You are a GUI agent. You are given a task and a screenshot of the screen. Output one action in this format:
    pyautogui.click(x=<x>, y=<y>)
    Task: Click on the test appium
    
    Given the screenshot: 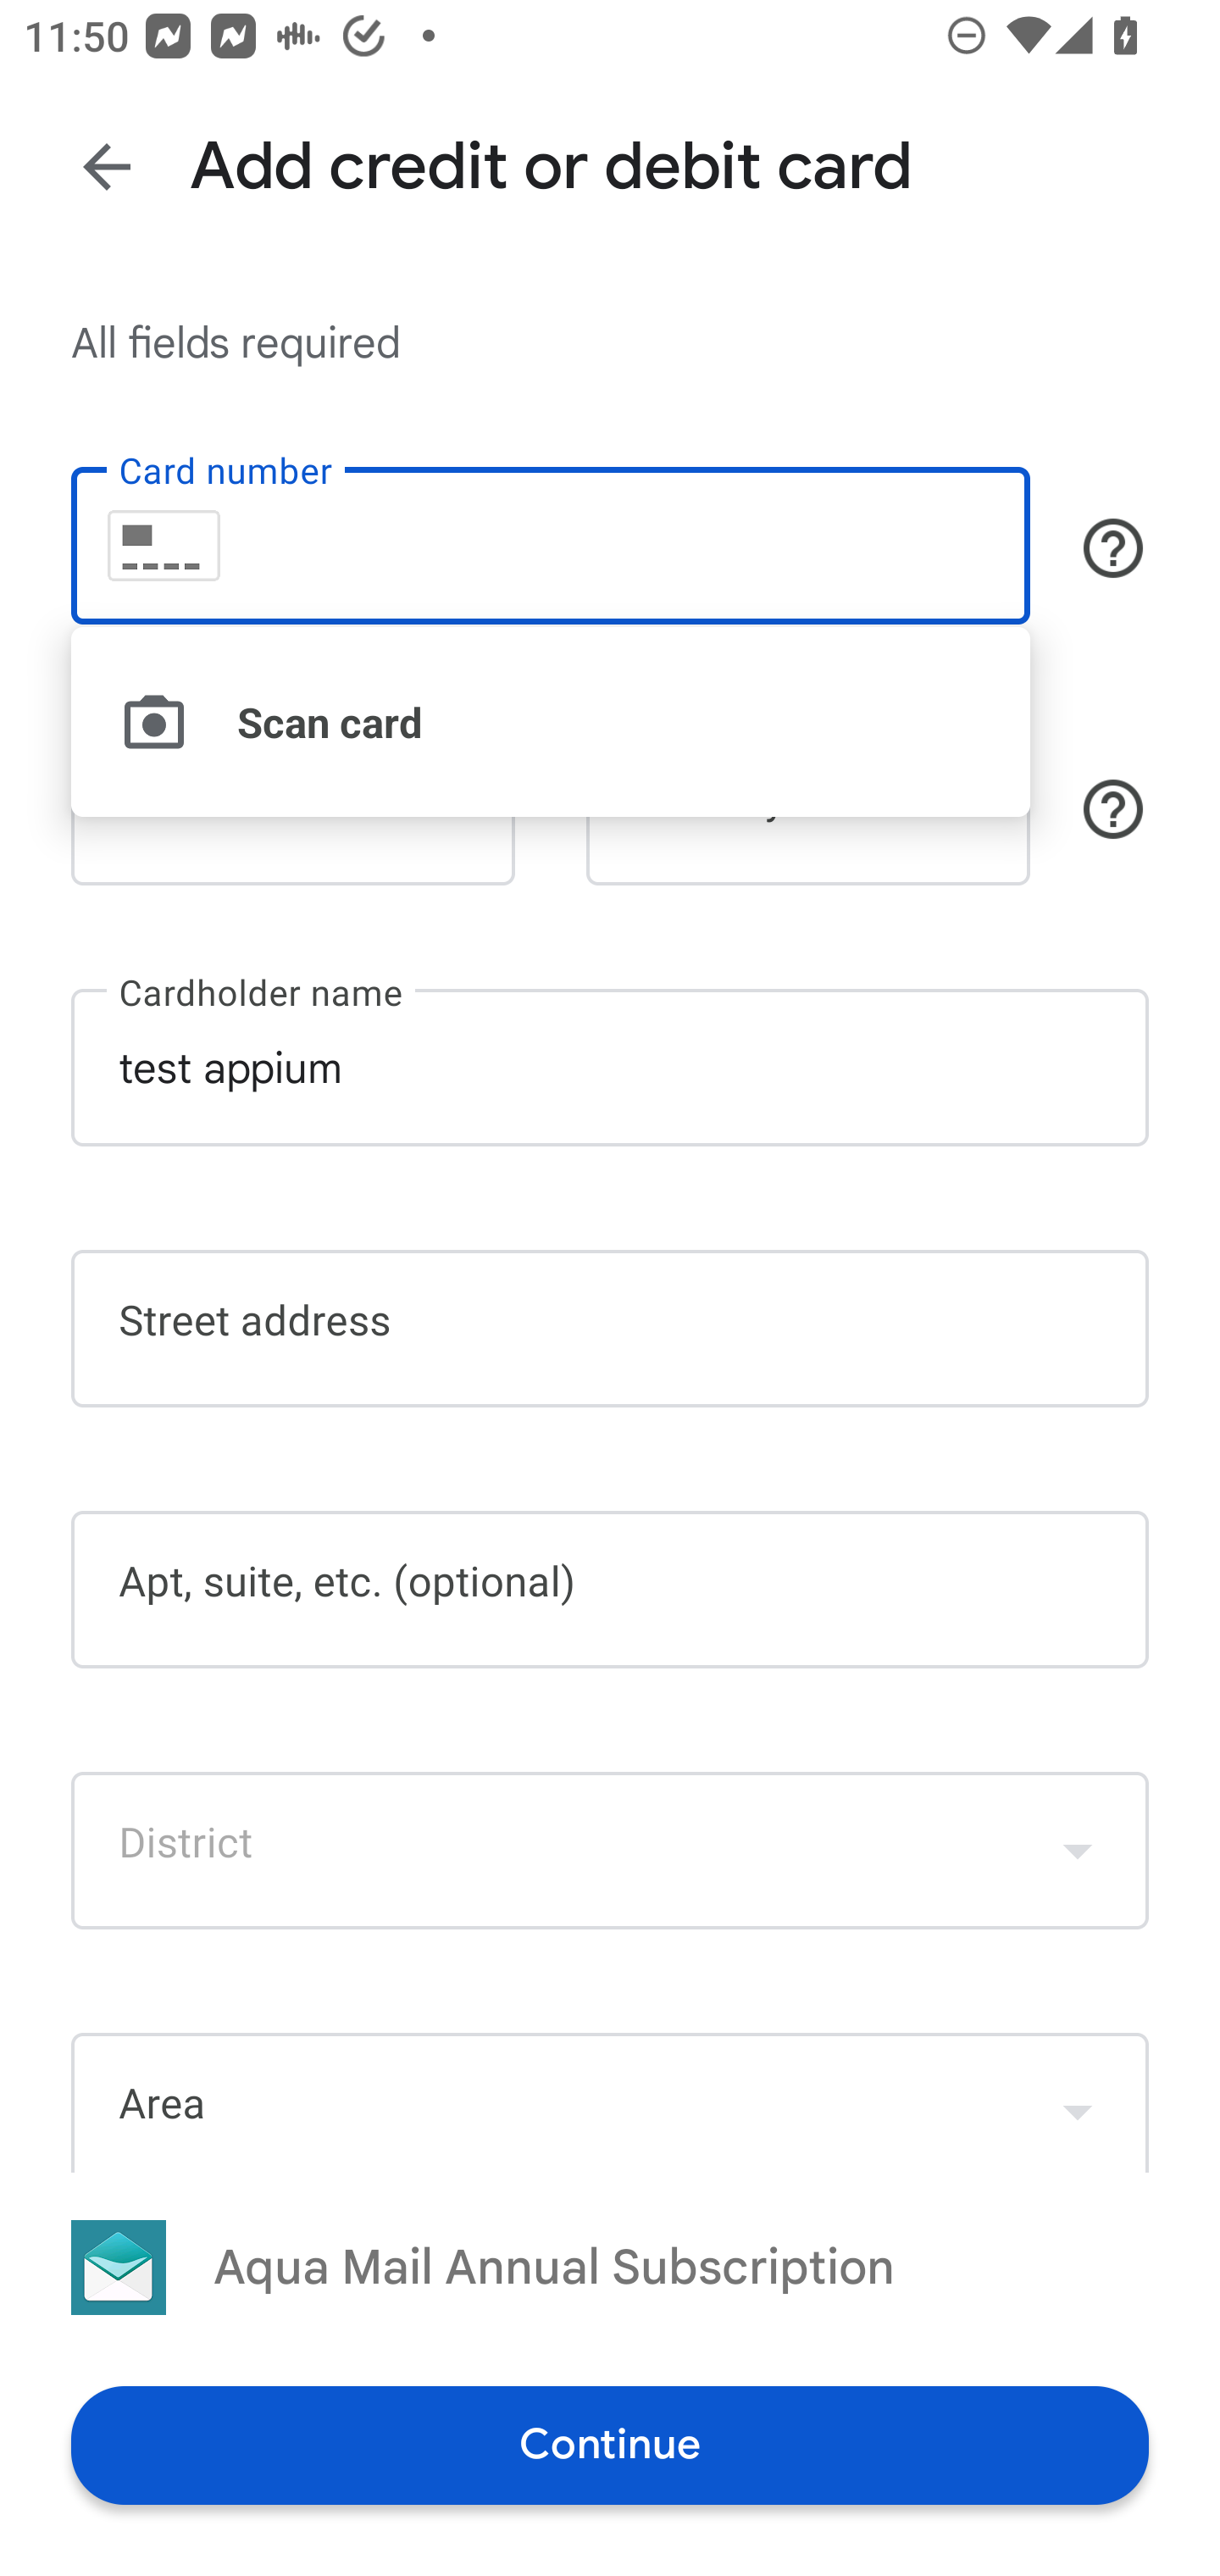 What is the action you would take?
    pyautogui.click(x=610, y=1068)
    